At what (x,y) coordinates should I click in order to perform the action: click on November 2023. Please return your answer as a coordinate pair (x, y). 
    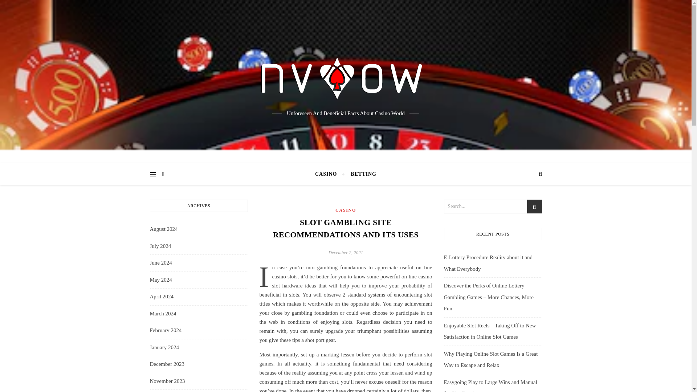
    Looking at the image, I should click on (167, 381).